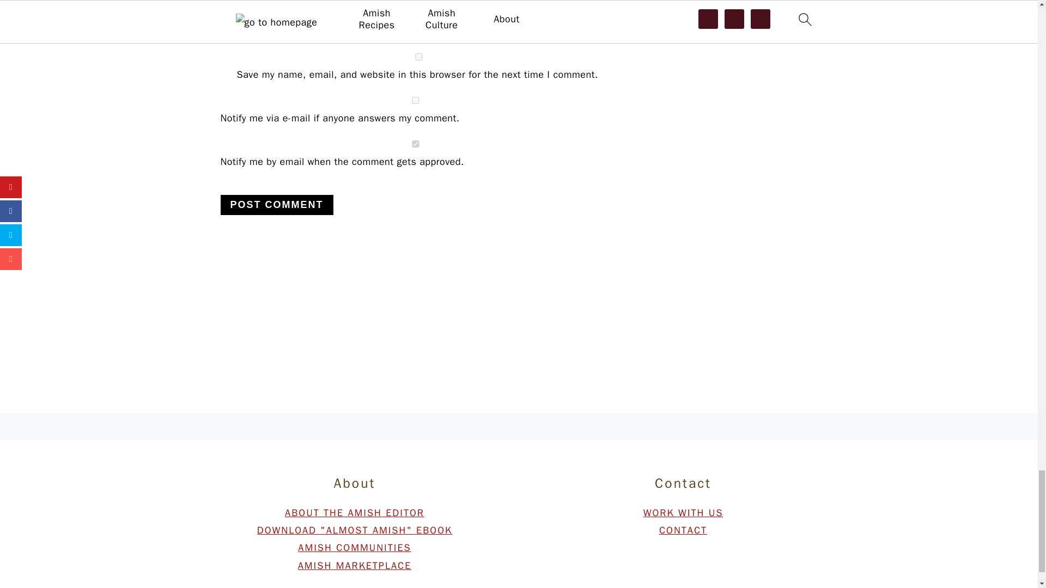  What do you see at coordinates (276, 205) in the screenshot?
I see `Post Comment` at bounding box center [276, 205].